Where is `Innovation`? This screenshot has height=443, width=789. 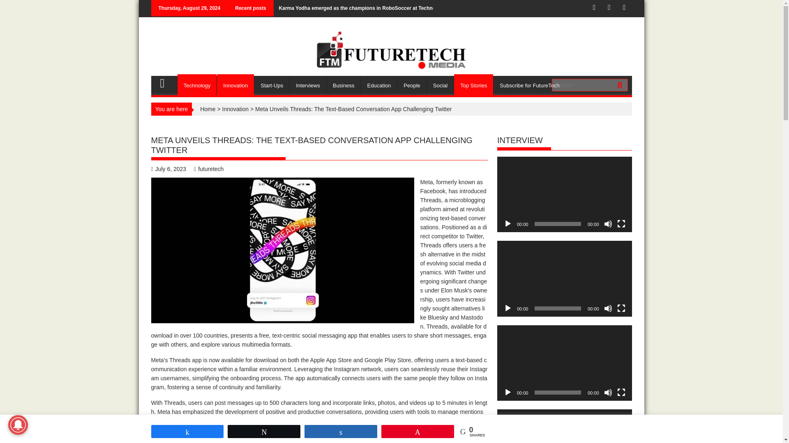
Innovation is located at coordinates (235, 85).